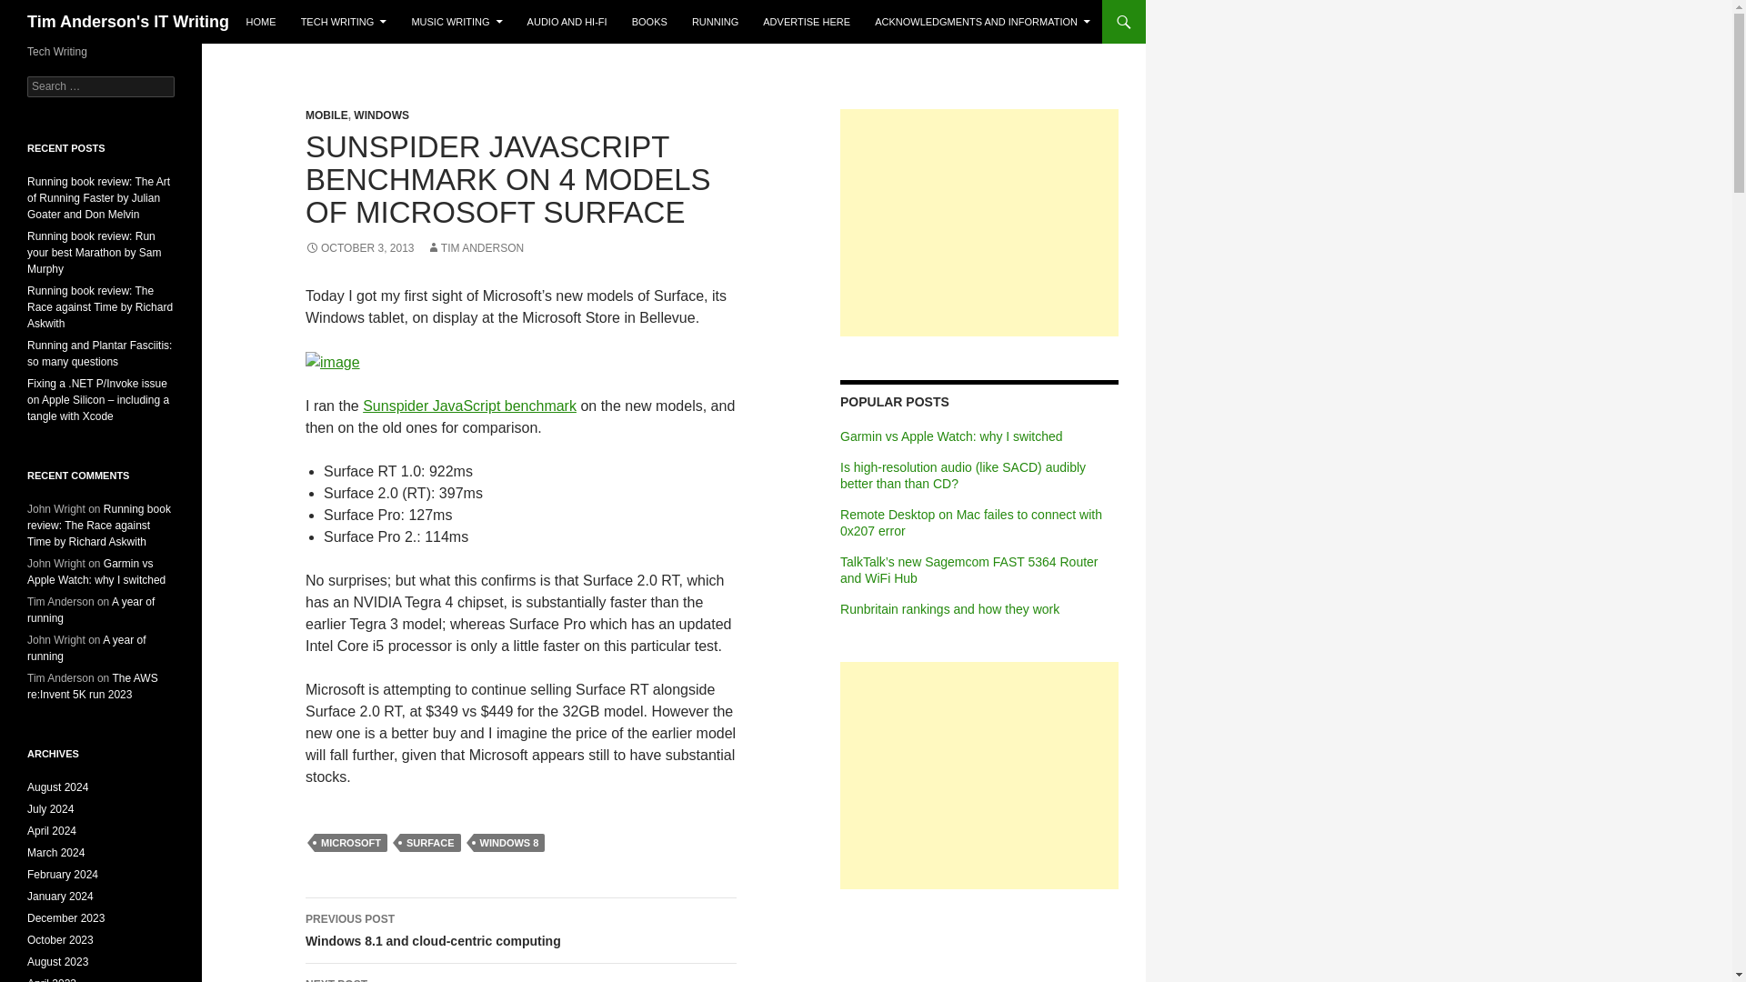 The height and width of the screenshot is (982, 1746). Describe the element at coordinates (381, 115) in the screenshot. I see `WINDOWS` at that location.